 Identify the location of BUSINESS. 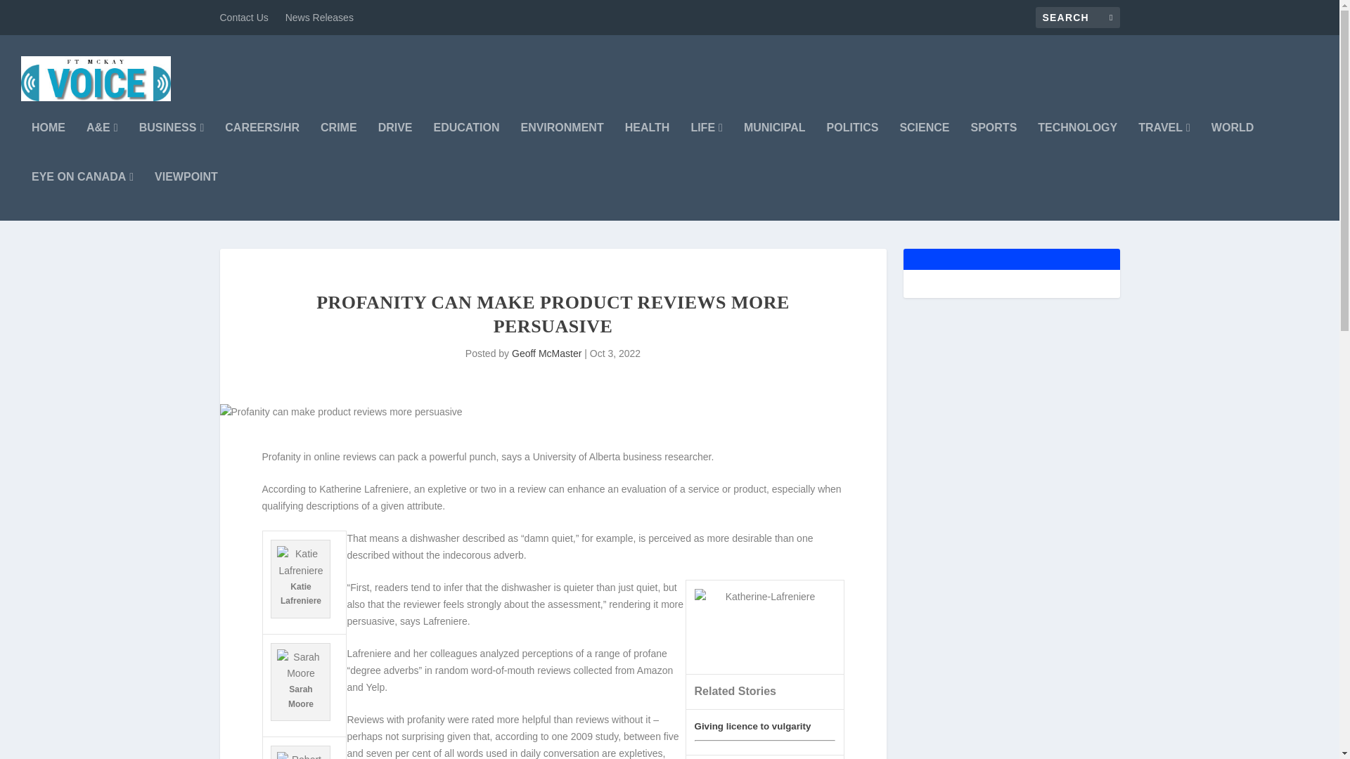
(172, 146).